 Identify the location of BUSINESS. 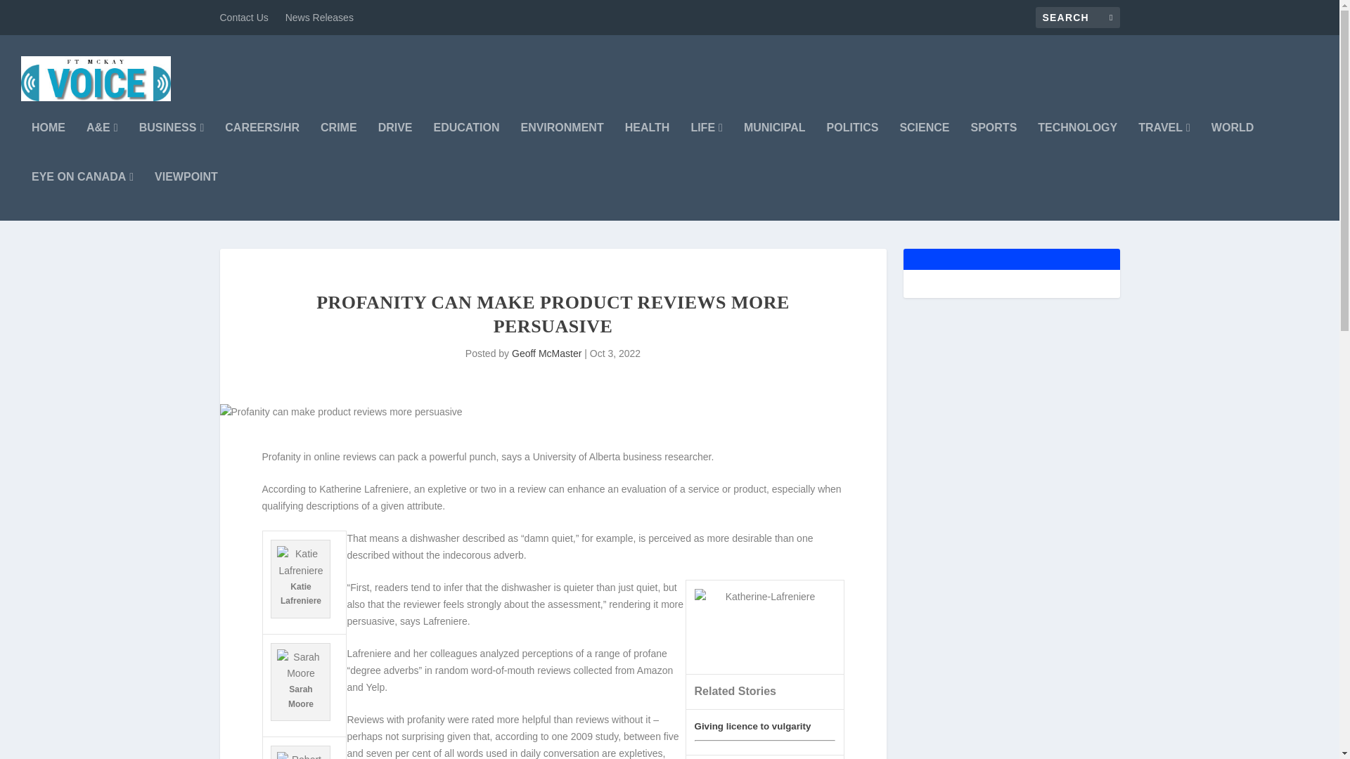
(172, 146).